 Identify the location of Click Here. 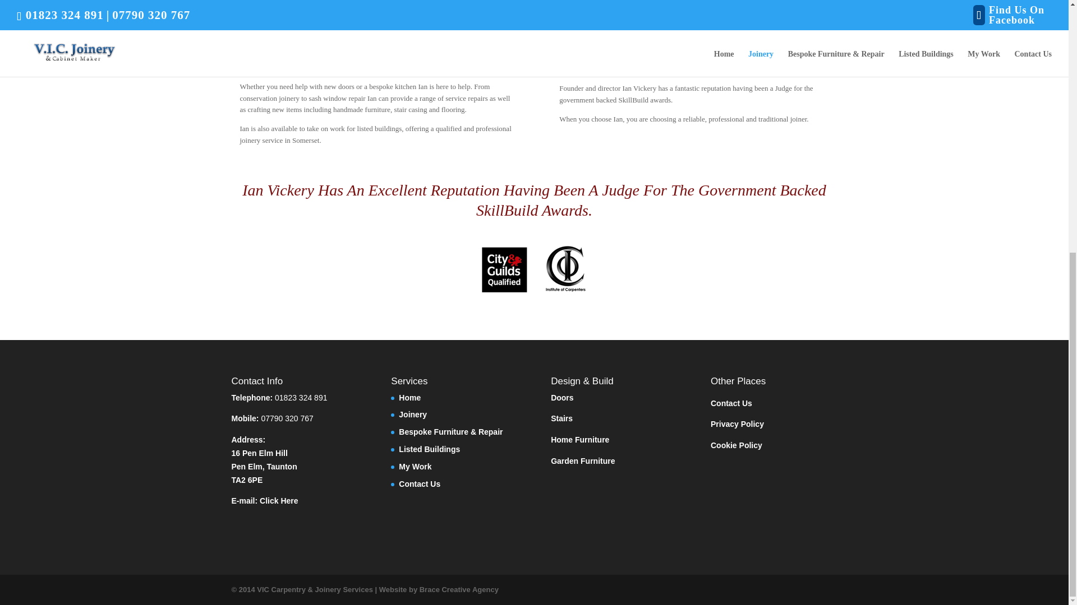
(278, 500).